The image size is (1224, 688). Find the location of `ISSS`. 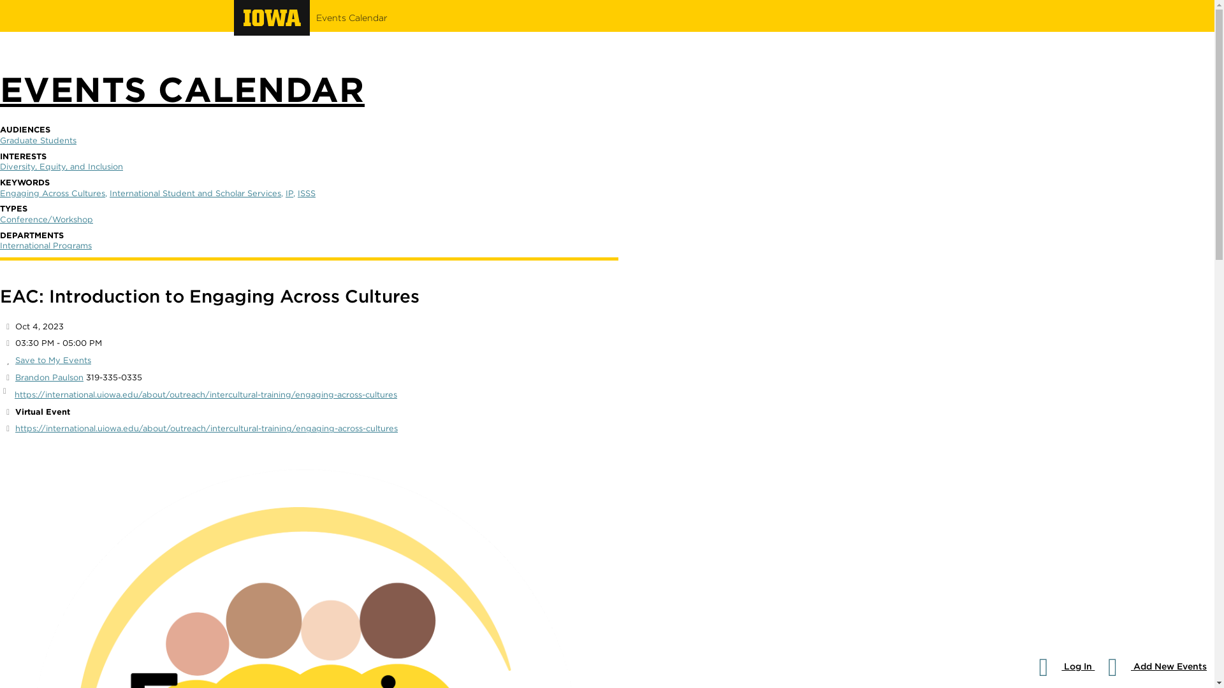

ISSS is located at coordinates (352, 18).